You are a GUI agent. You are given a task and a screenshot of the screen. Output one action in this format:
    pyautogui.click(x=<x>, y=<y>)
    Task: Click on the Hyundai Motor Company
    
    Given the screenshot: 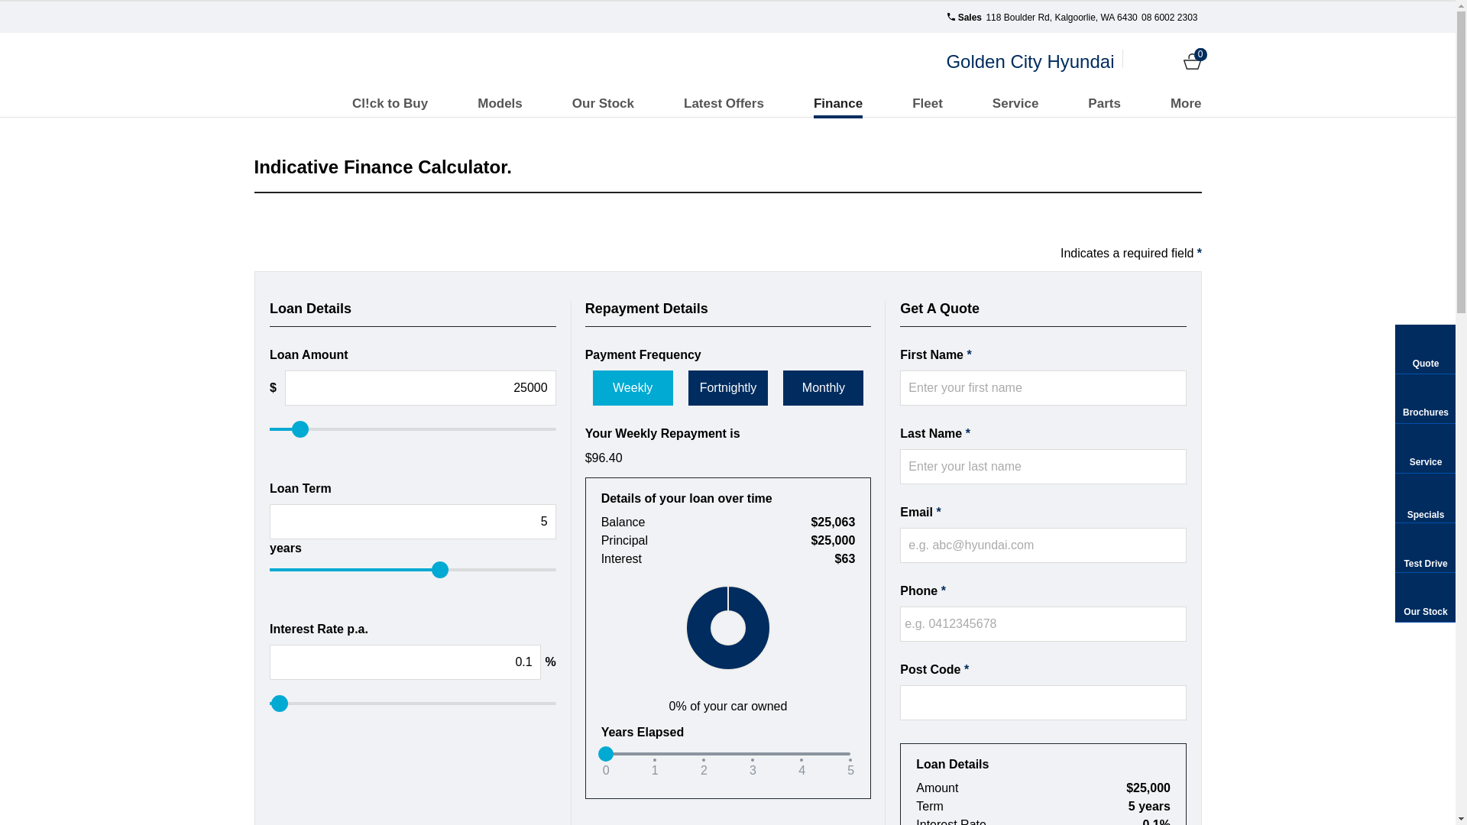 What is the action you would take?
    pyautogui.click(x=316, y=61)
    